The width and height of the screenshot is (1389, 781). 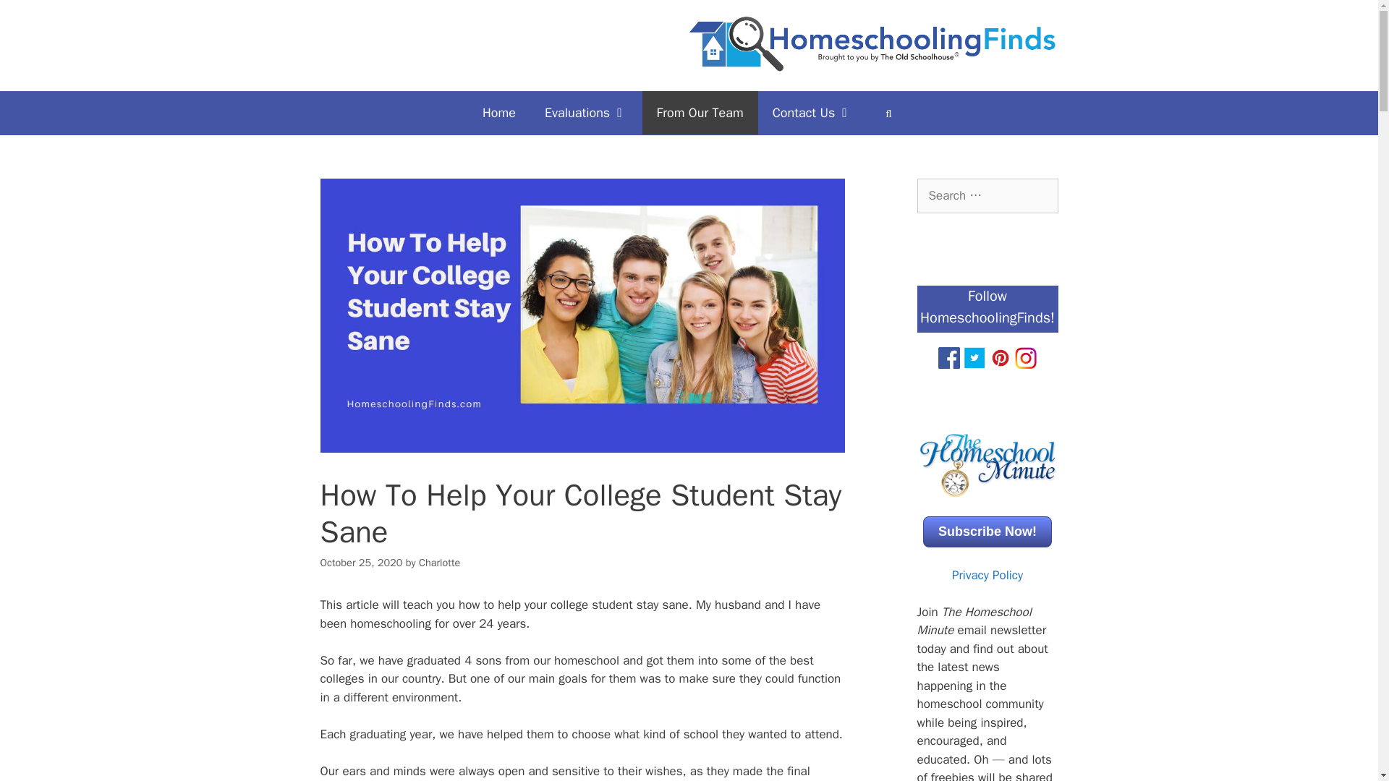 What do you see at coordinates (586, 113) in the screenshot?
I see `Evaluations` at bounding box center [586, 113].